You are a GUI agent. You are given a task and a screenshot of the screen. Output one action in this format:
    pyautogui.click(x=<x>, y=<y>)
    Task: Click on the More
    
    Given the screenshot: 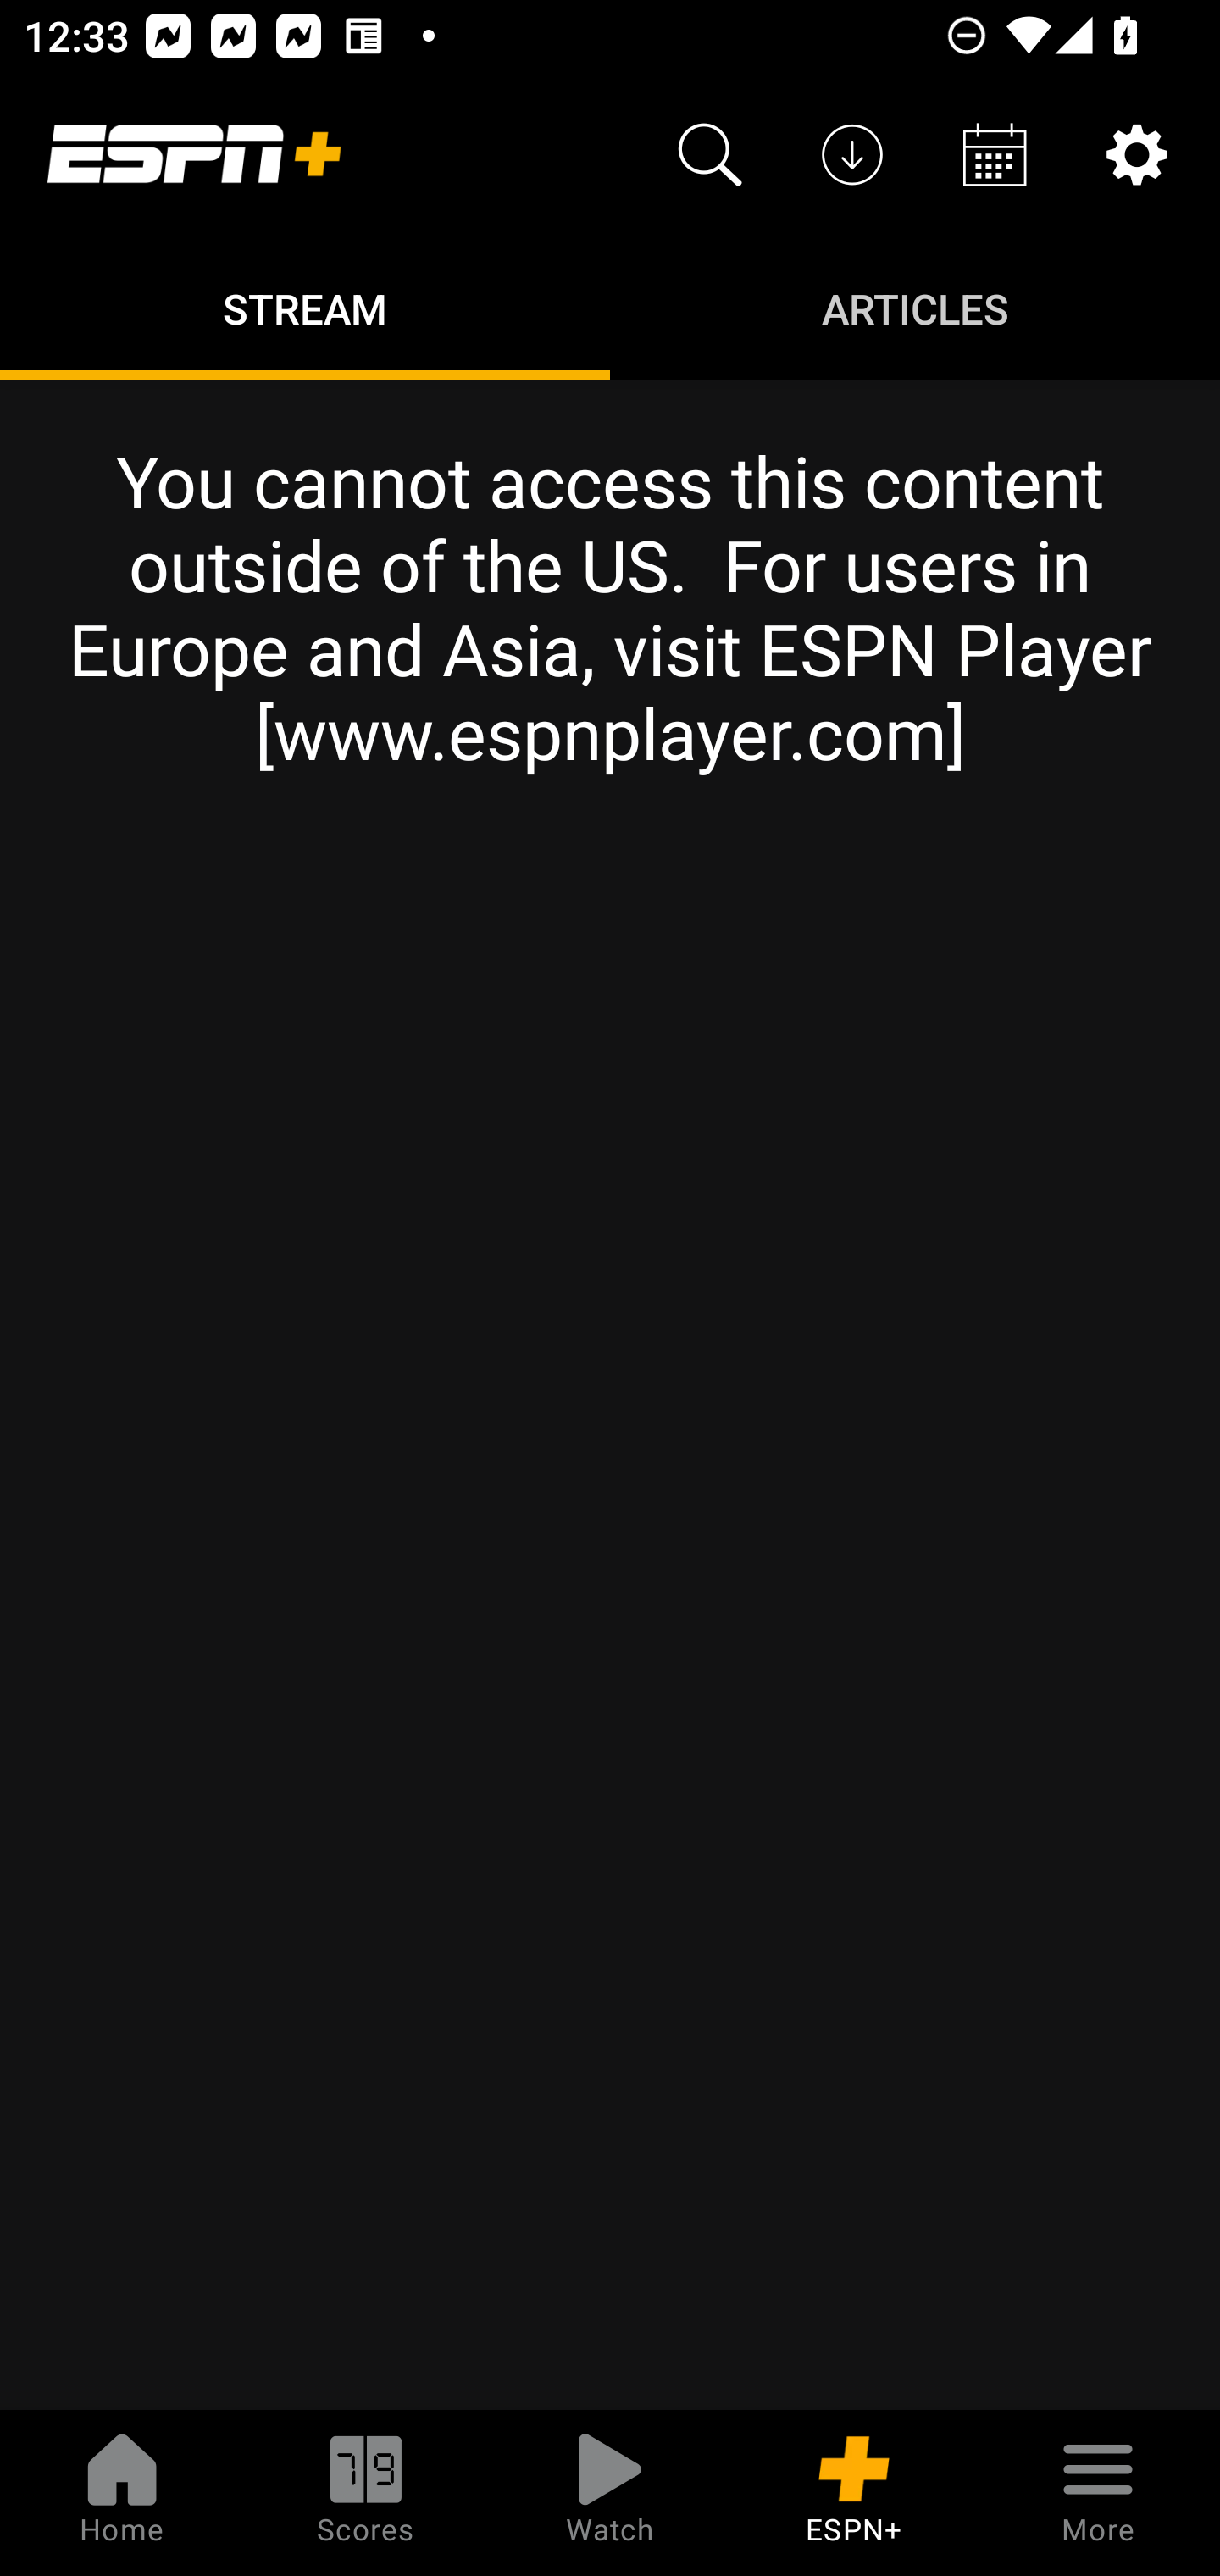 What is the action you would take?
    pyautogui.click(x=1098, y=2493)
    